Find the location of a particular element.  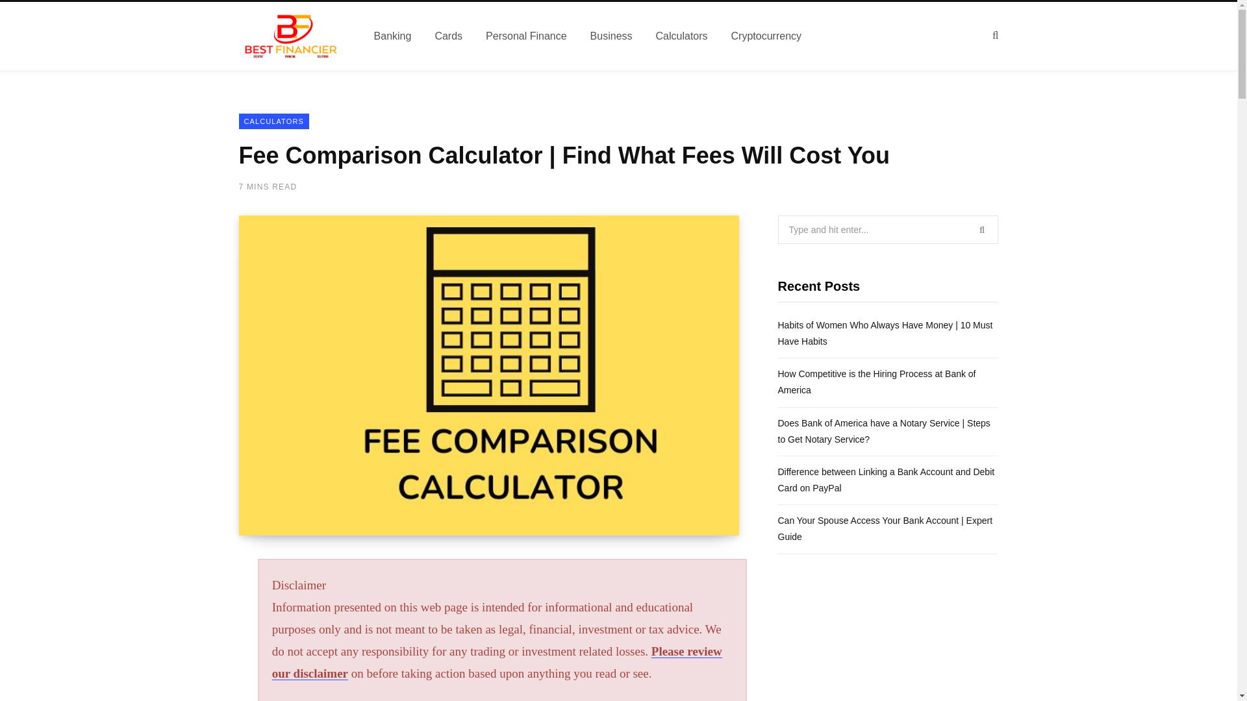

Cards is located at coordinates (448, 36).